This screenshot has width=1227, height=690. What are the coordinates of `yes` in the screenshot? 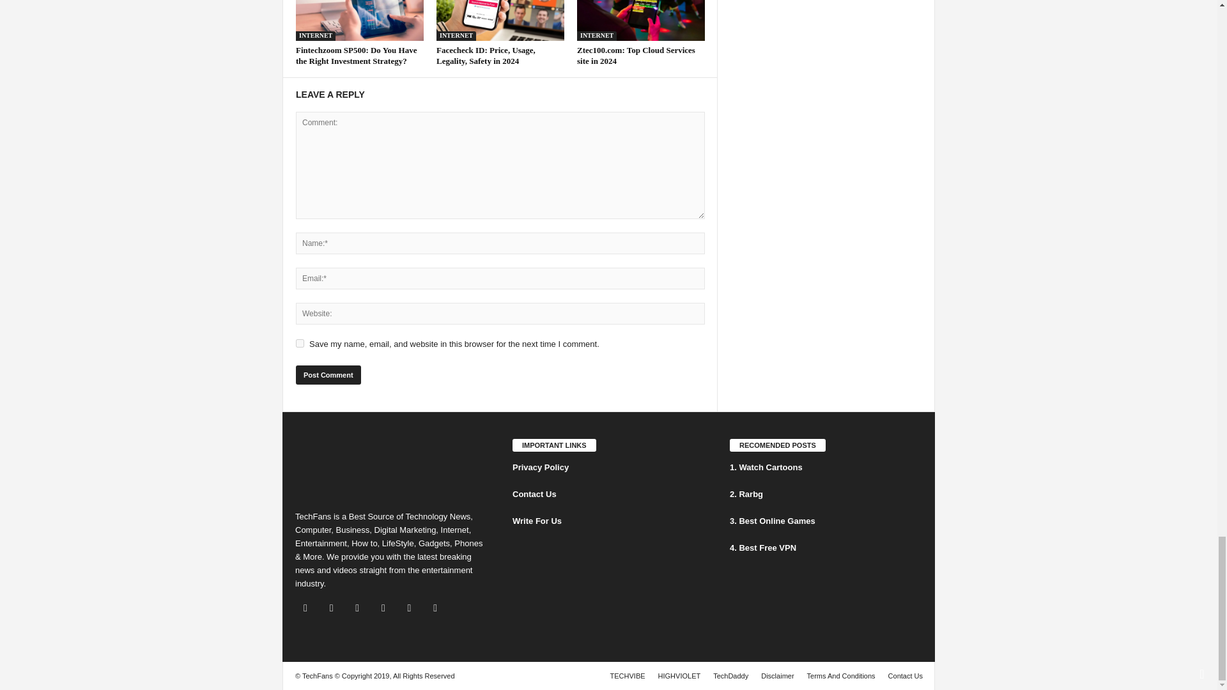 It's located at (300, 344).